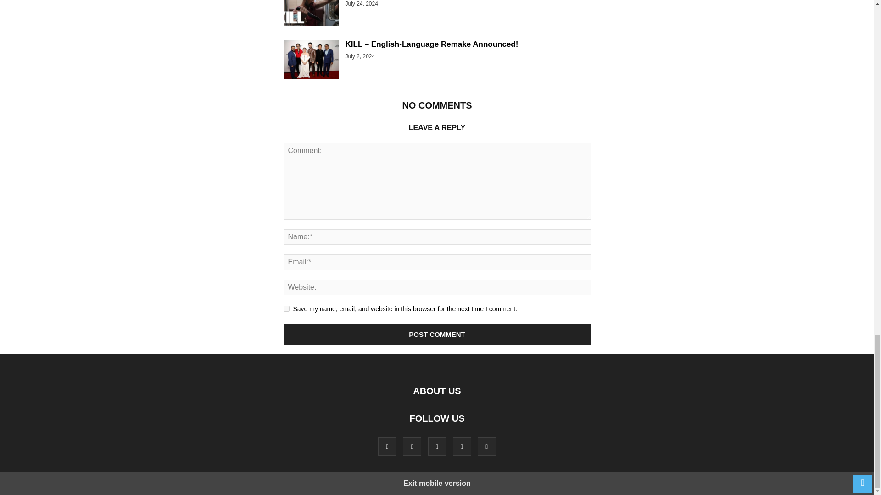 Image resolution: width=881 pixels, height=495 pixels. What do you see at coordinates (286, 309) in the screenshot?
I see `yes` at bounding box center [286, 309].